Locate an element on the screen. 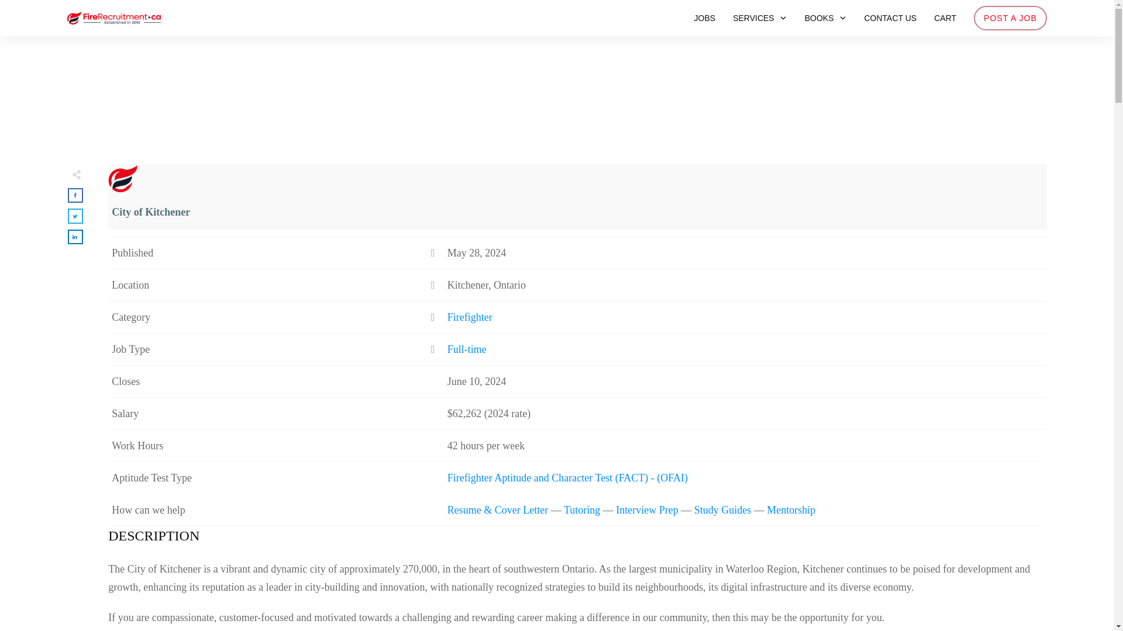 Image resolution: width=1123 pixels, height=631 pixels. CONTACT US is located at coordinates (891, 18).